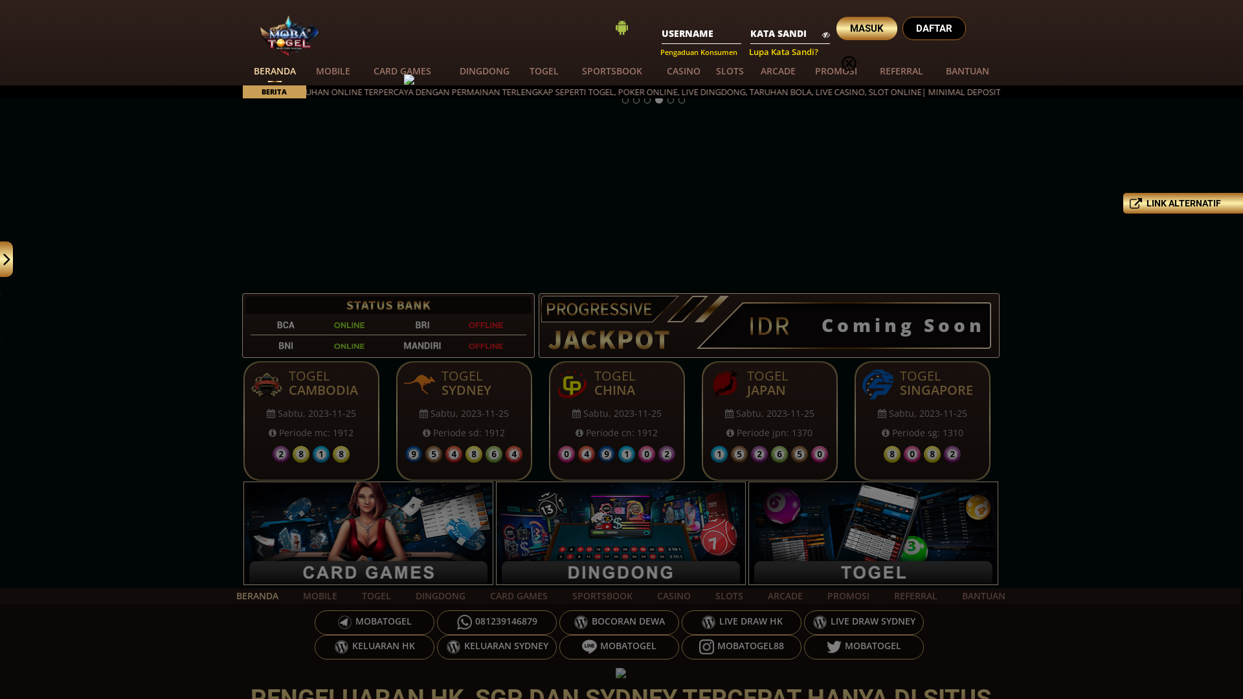 This screenshot has height=699, width=1243. Describe the element at coordinates (923, 421) in the screenshot. I see `TOGEL
JAPAN
Sabtu, 2023-11-25
Periode jpn: 1370` at that location.